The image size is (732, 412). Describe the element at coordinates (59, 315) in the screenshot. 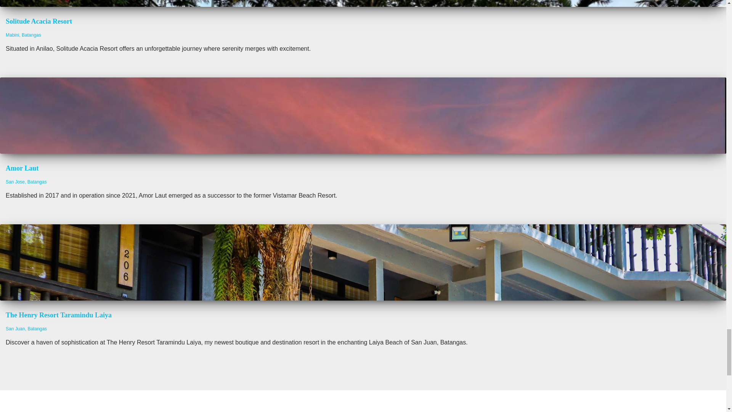

I see `The Henry Resort Taramindu Laiya` at that location.